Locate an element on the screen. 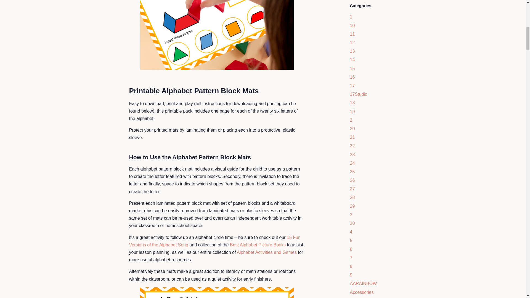  Show articles tagged 22 is located at coordinates (352, 146).